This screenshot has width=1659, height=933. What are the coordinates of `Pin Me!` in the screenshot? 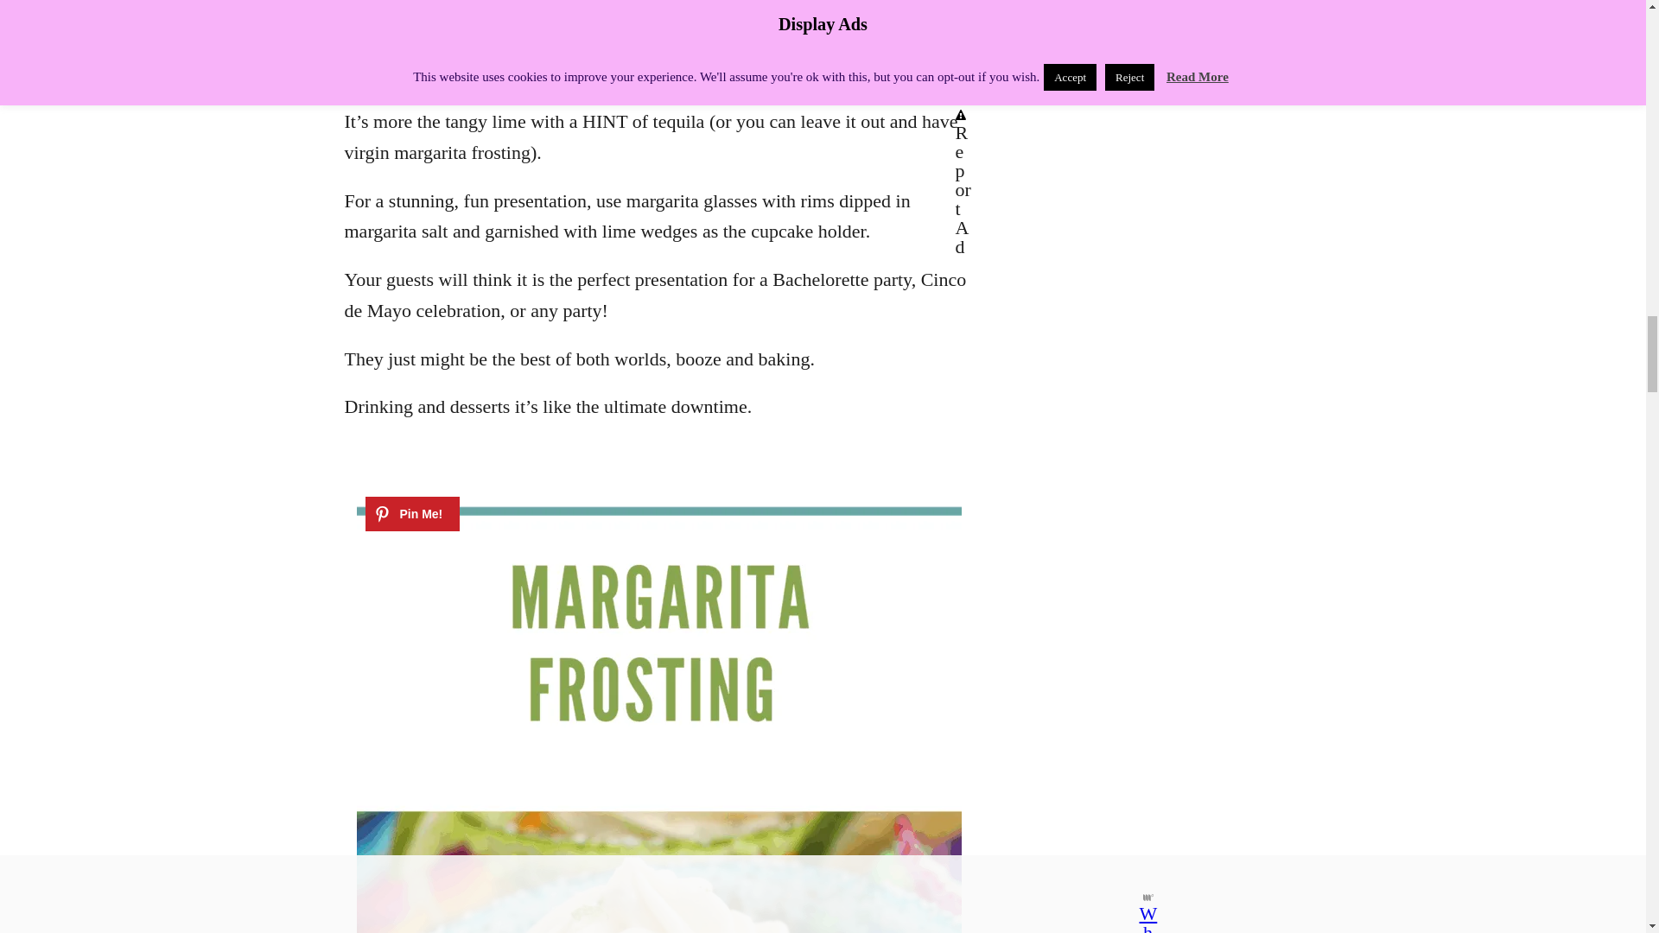 It's located at (411, 513).